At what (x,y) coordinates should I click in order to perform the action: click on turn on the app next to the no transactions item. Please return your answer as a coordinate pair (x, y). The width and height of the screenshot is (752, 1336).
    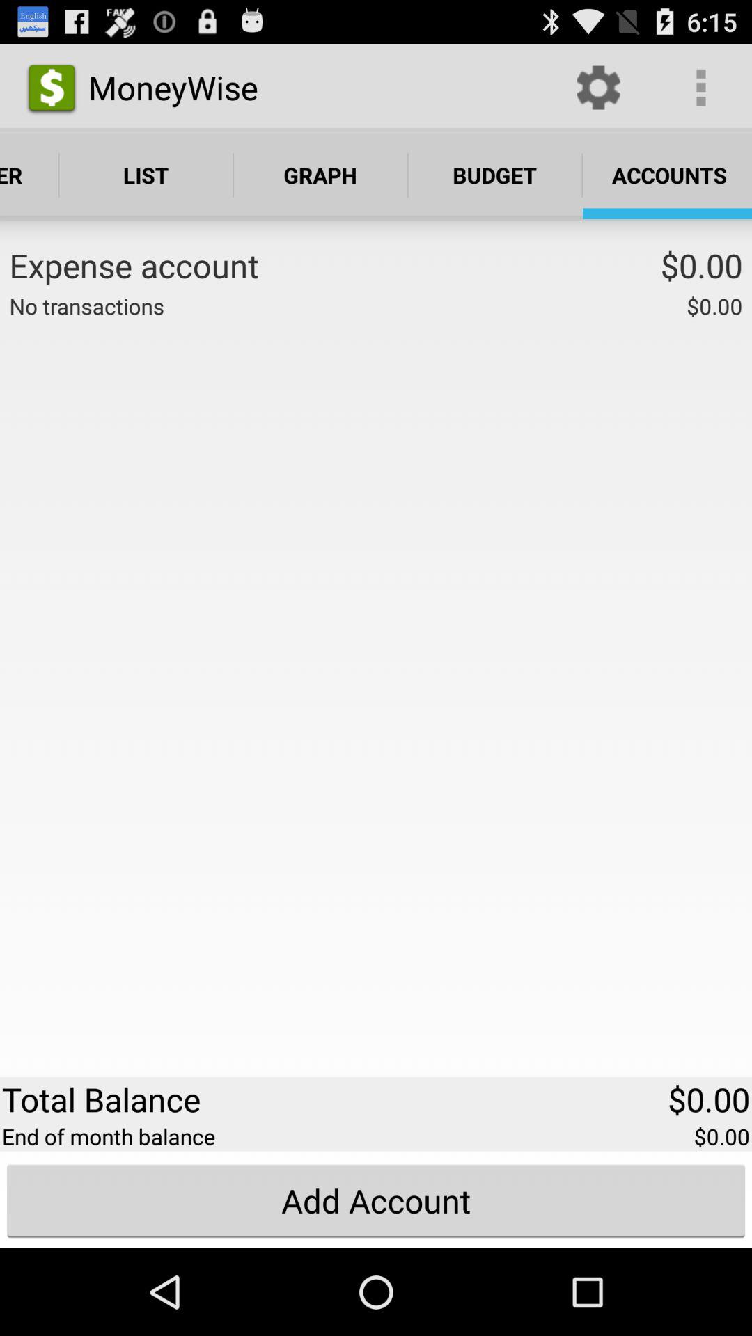
    Looking at the image, I should click on (425, 305).